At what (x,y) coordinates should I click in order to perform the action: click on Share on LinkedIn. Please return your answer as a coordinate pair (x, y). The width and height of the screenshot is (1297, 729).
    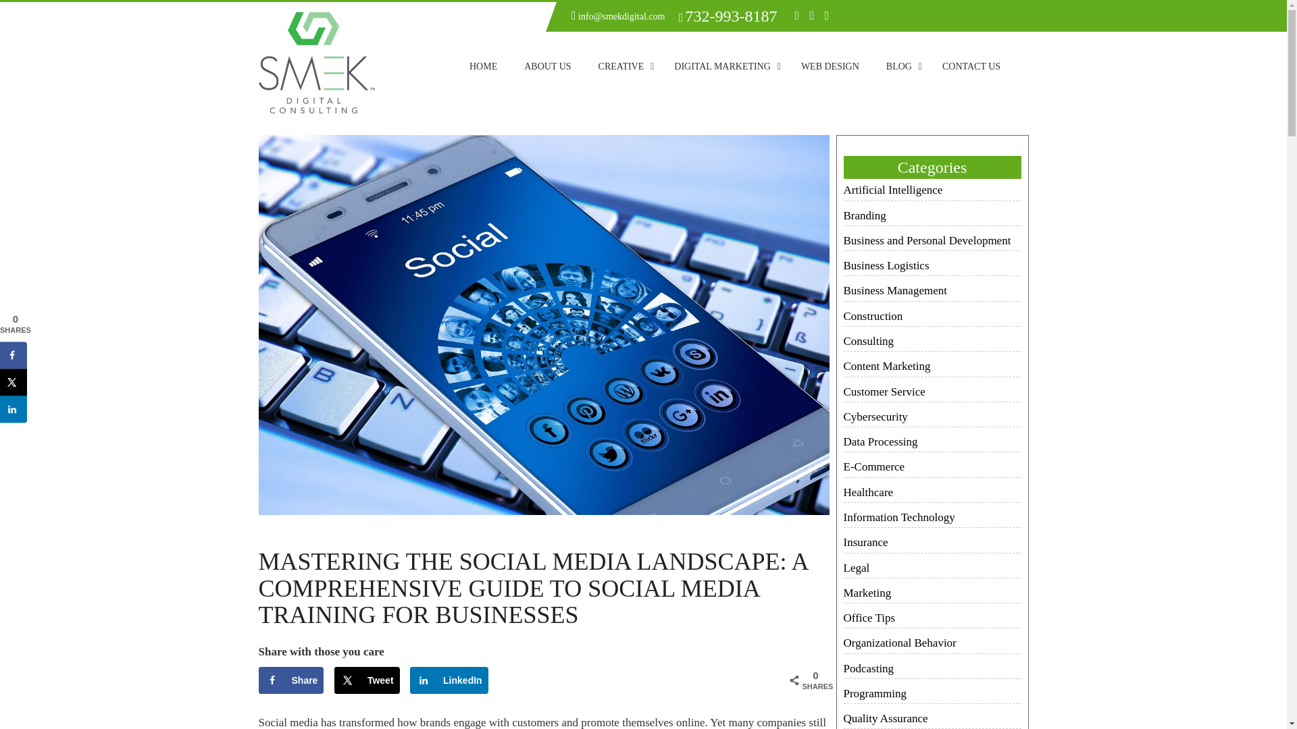
    Looking at the image, I should click on (449, 680).